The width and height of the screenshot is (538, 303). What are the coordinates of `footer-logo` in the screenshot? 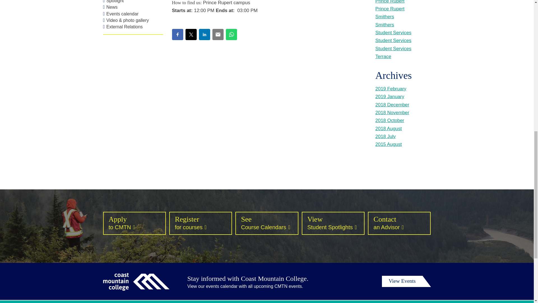 It's located at (136, 282).